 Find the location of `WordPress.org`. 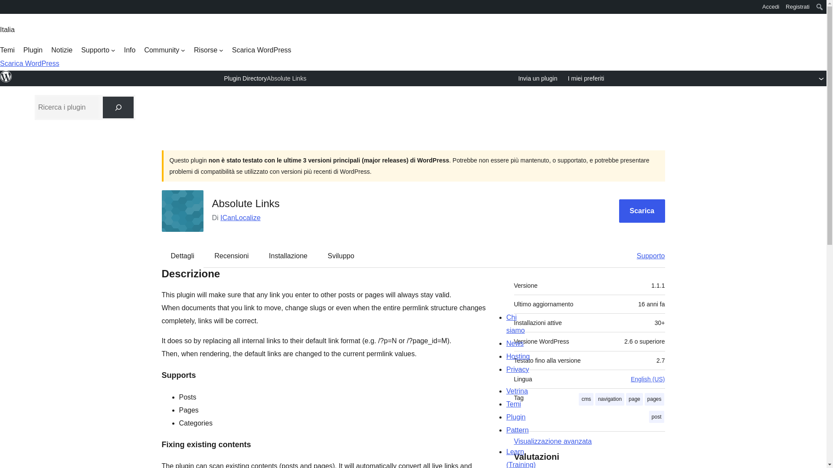

WordPress.org is located at coordinates (6, 10).